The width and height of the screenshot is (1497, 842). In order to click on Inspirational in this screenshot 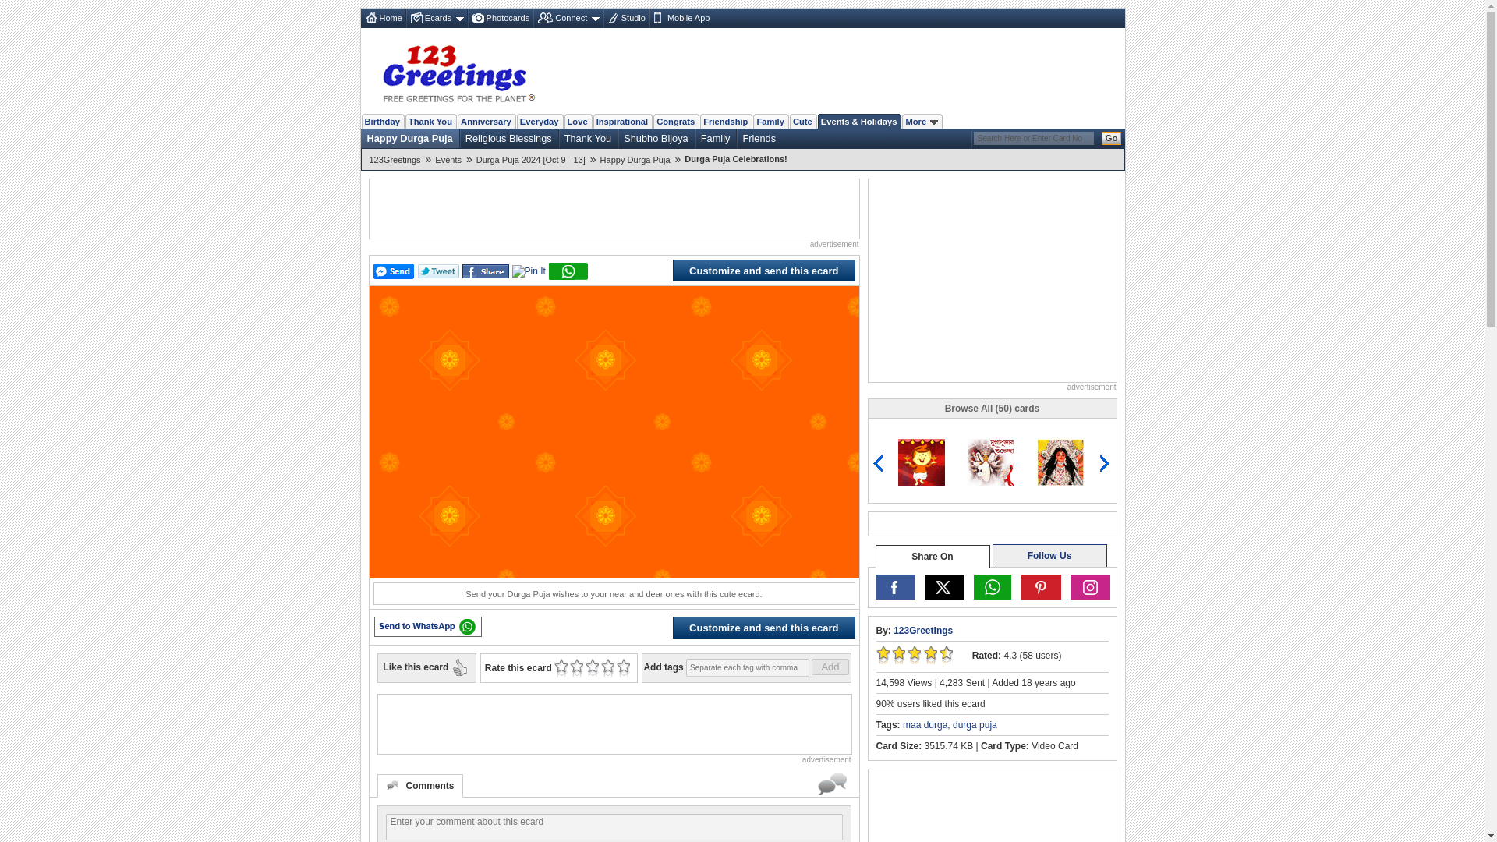, I will do `click(622, 121)`.